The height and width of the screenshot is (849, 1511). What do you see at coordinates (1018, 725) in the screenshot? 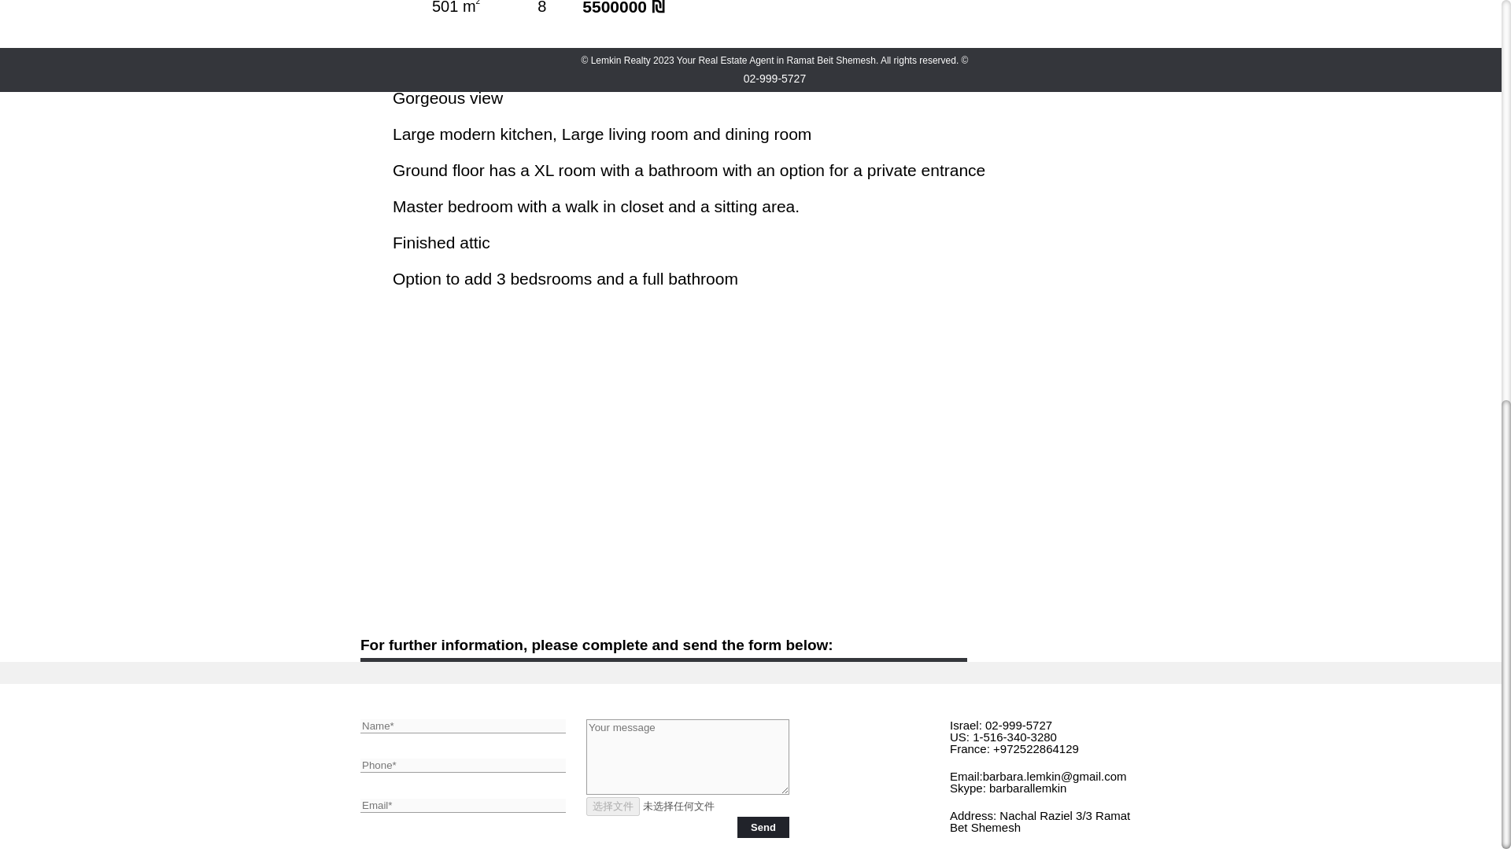
I see `02-999-5727` at bounding box center [1018, 725].